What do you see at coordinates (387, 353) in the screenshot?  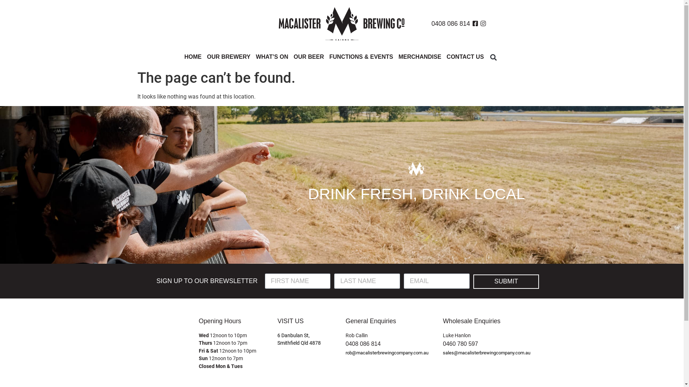 I see `rob@macalisterbrewingcompany.com.au` at bounding box center [387, 353].